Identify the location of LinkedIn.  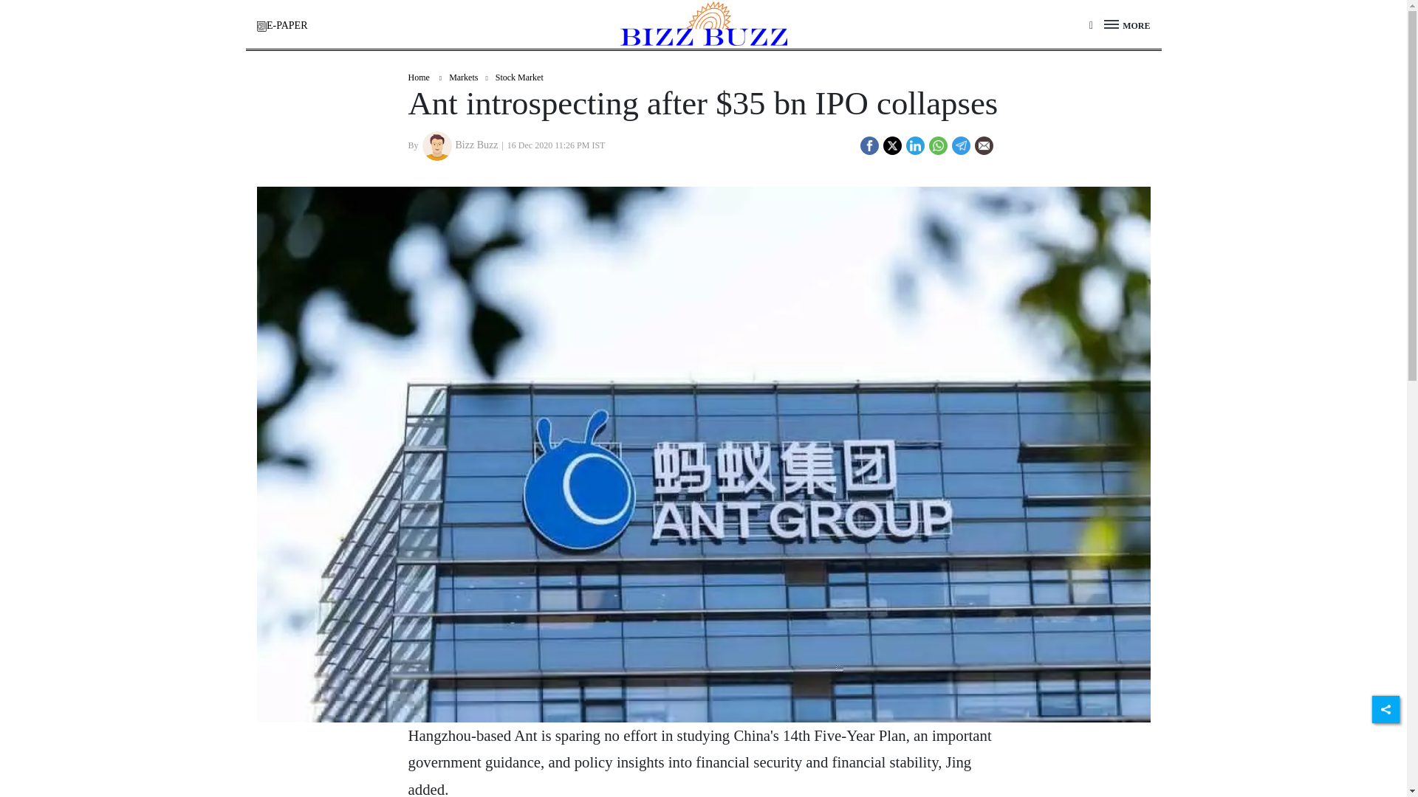
(914, 144).